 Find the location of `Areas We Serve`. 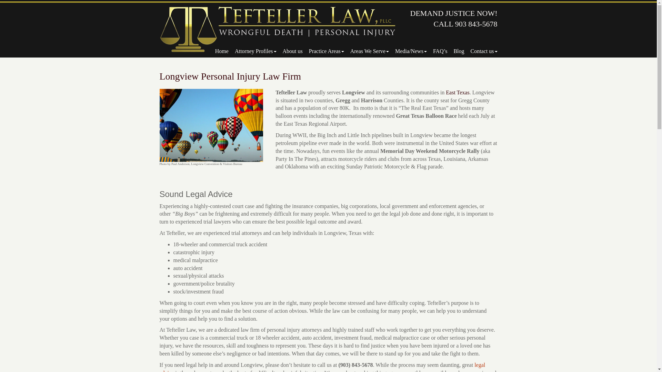

Areas We Serve is located at coordinates (367, 51).